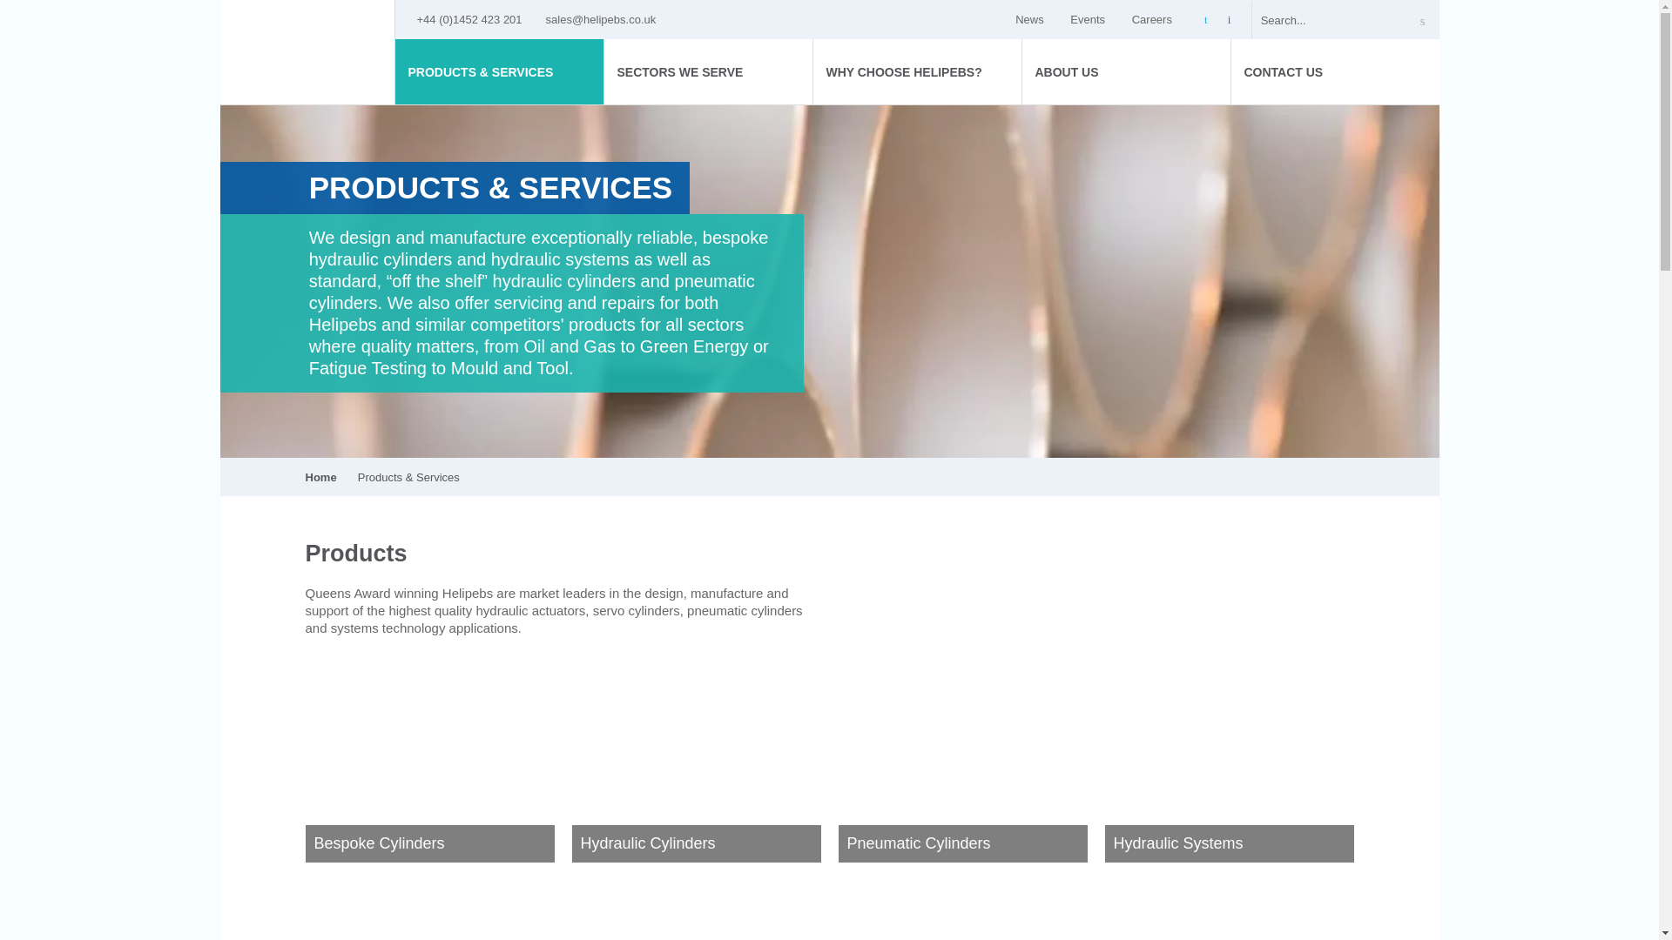 Image resolution: width=1672 pixels, height=940 pixels. What do you see at coordinates (1090, 19) in the screenshot?
I see `Events` at bounding box center [1090, 19].